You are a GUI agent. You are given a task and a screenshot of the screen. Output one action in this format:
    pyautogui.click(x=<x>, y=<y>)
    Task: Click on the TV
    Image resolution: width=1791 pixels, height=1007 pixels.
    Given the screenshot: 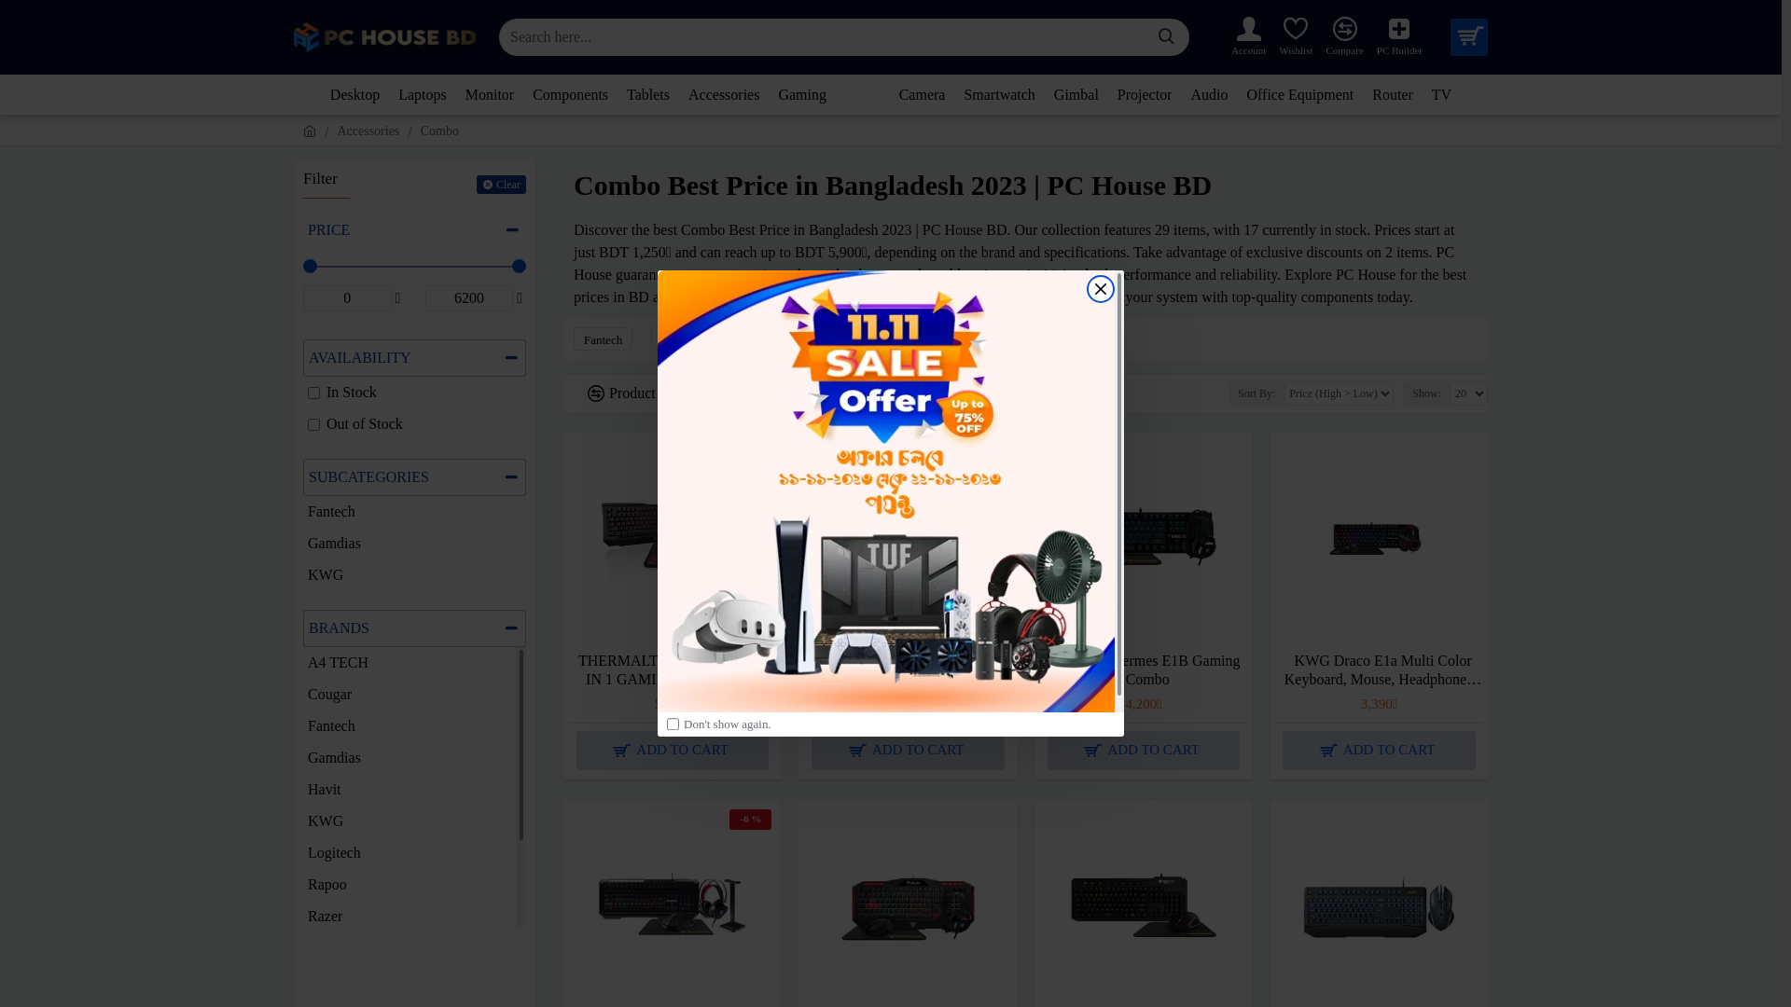 What is the action you would take?
    pyautogui.click(x=1442, y=95)
    